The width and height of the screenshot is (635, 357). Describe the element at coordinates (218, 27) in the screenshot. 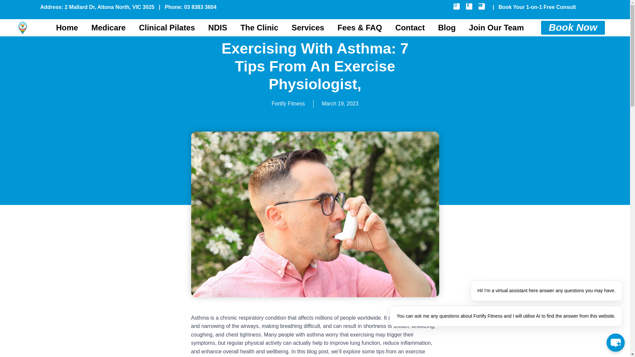

I see `NDIS` at that location.